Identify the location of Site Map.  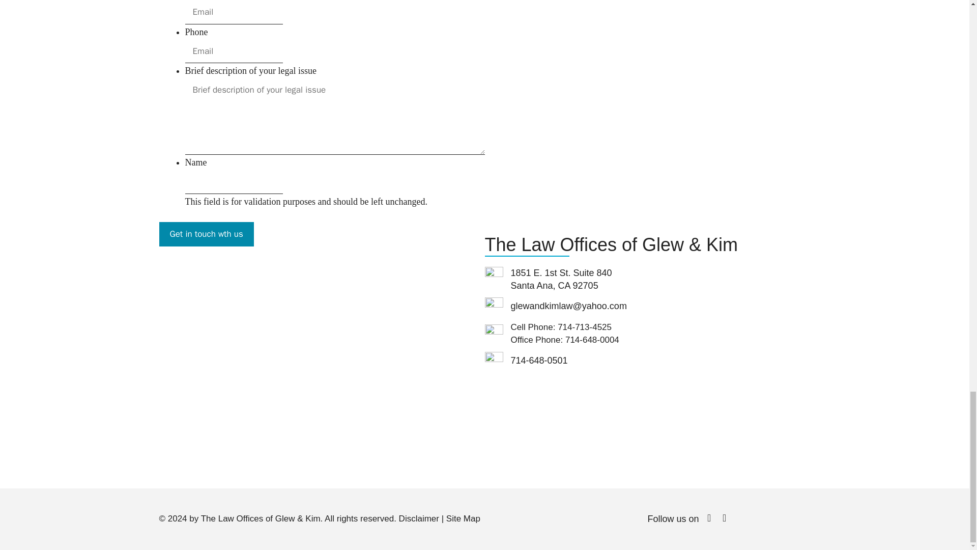
(463, 518).